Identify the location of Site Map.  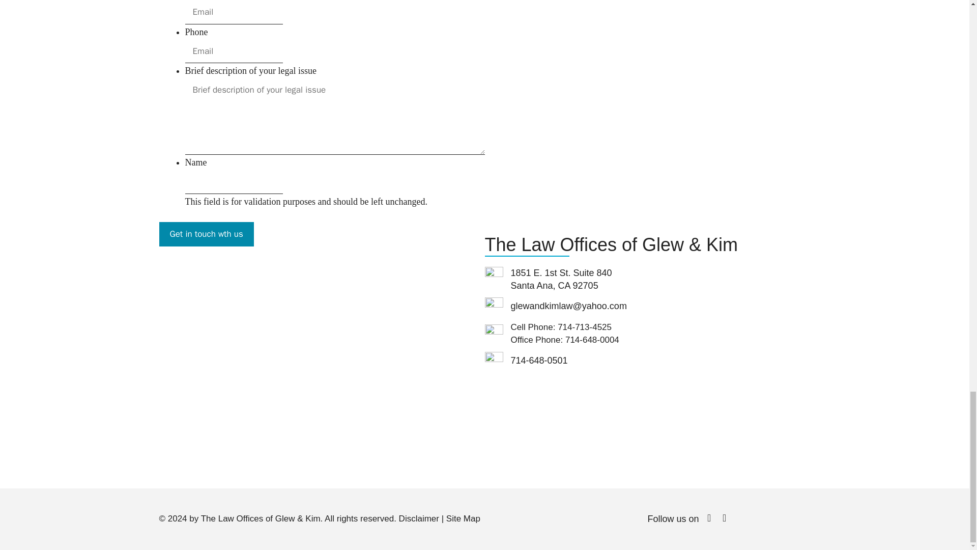
(463, 518).